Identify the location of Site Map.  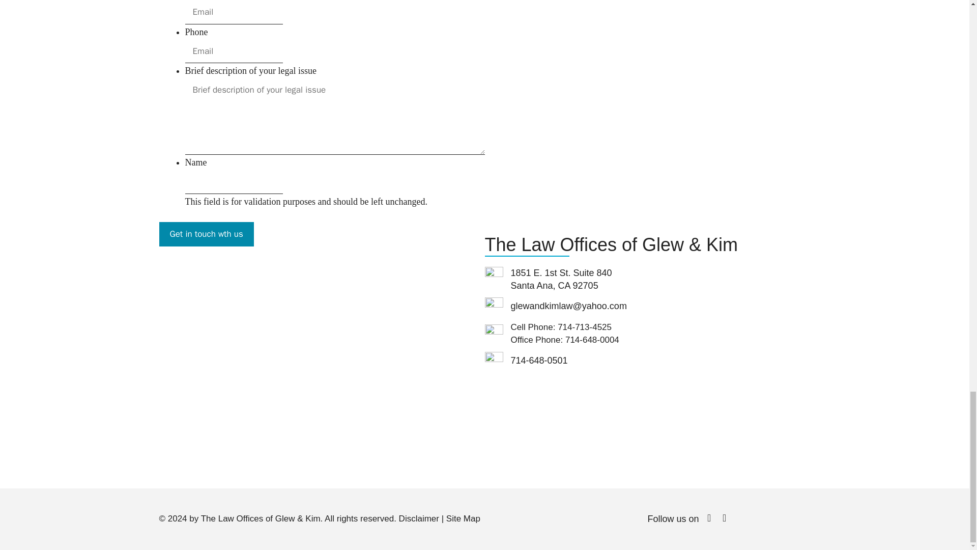
(463, 518).